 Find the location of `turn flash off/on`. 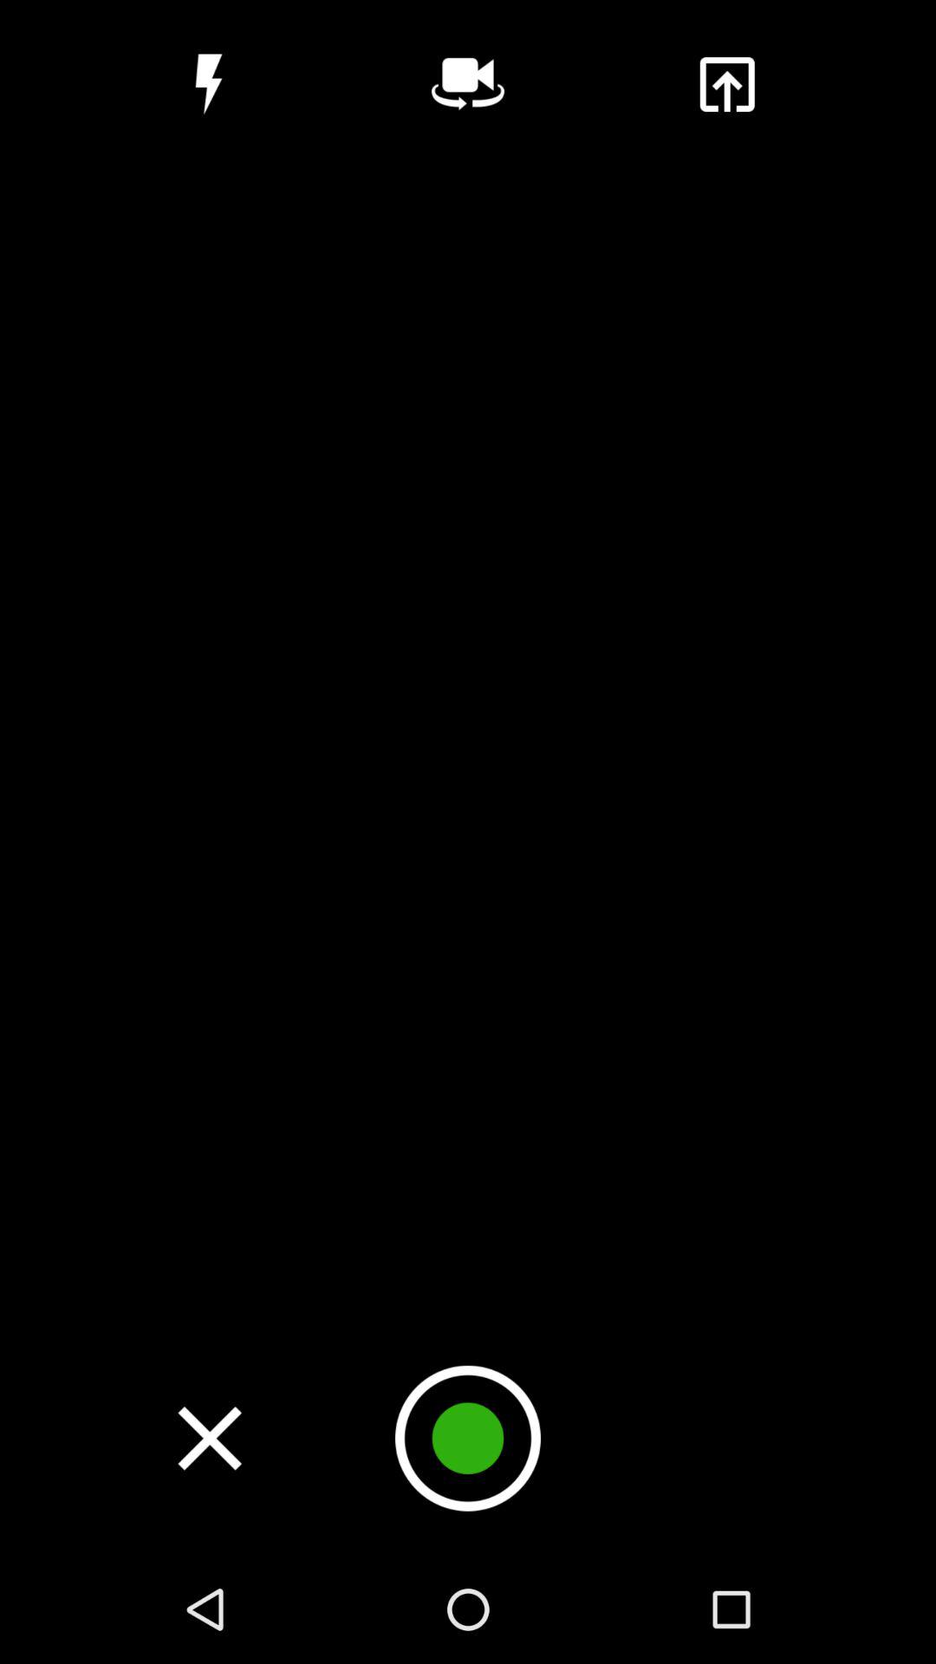

turn flash off/on is located at coordinates (208, 84).